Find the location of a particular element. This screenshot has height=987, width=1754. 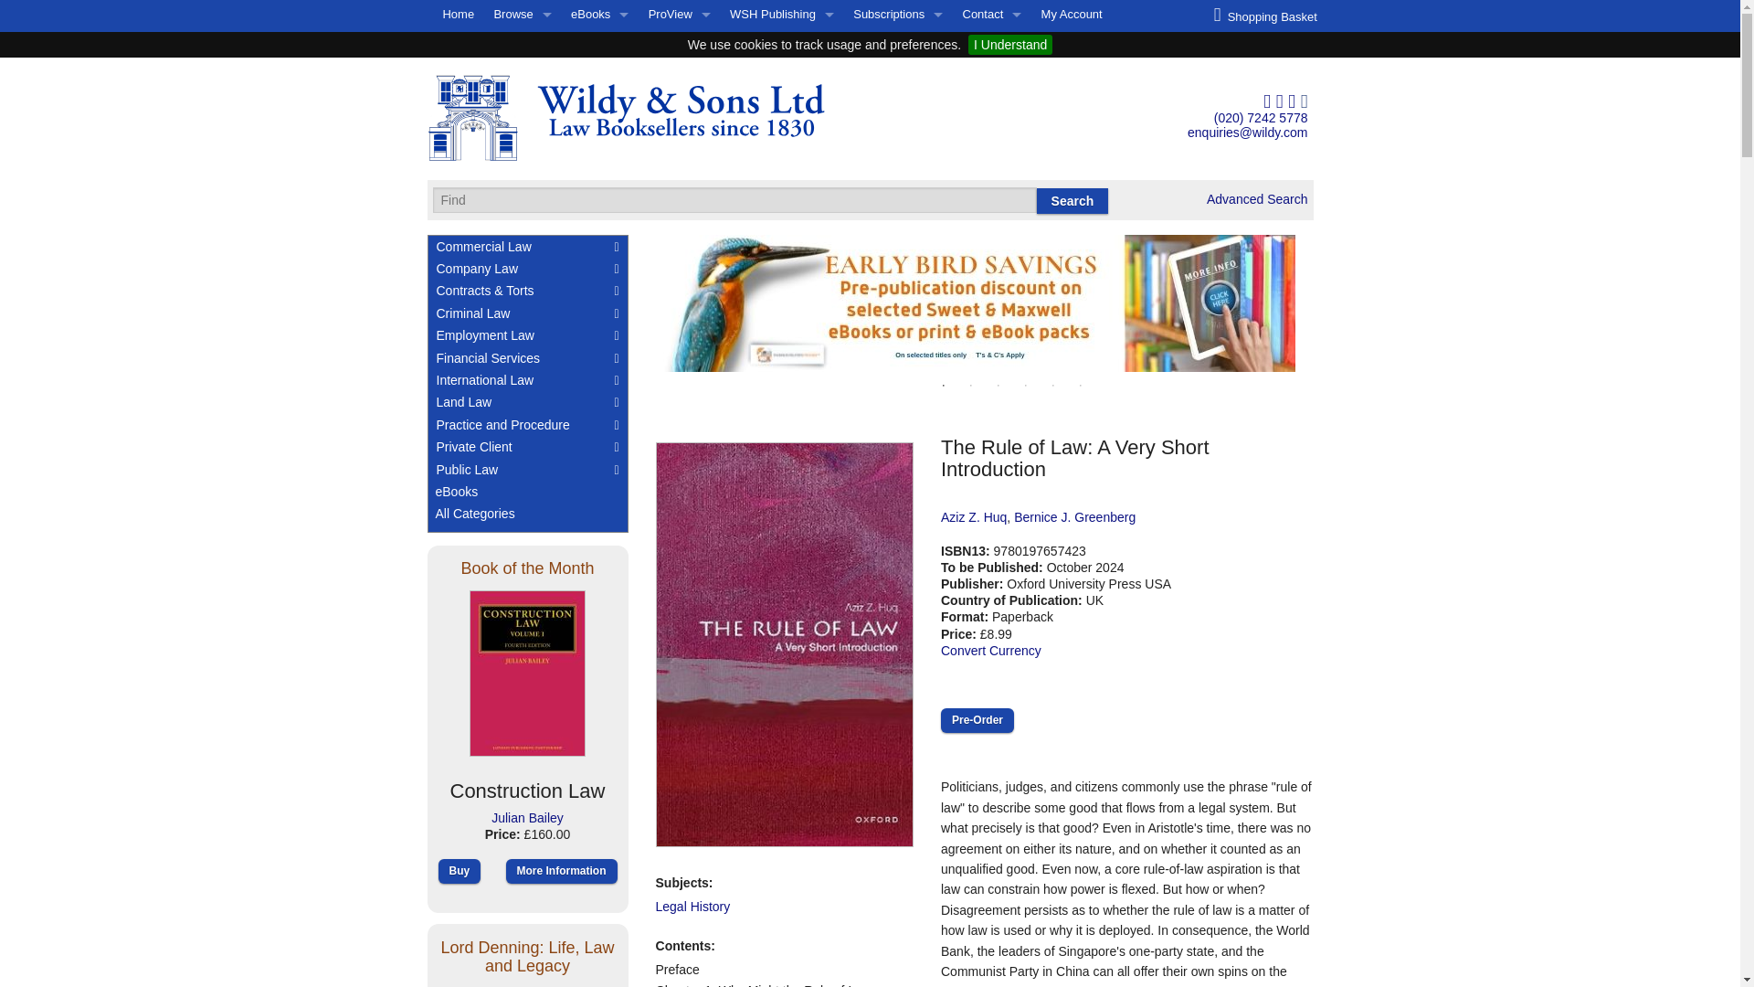

Home is located at coordinates (459, 15).